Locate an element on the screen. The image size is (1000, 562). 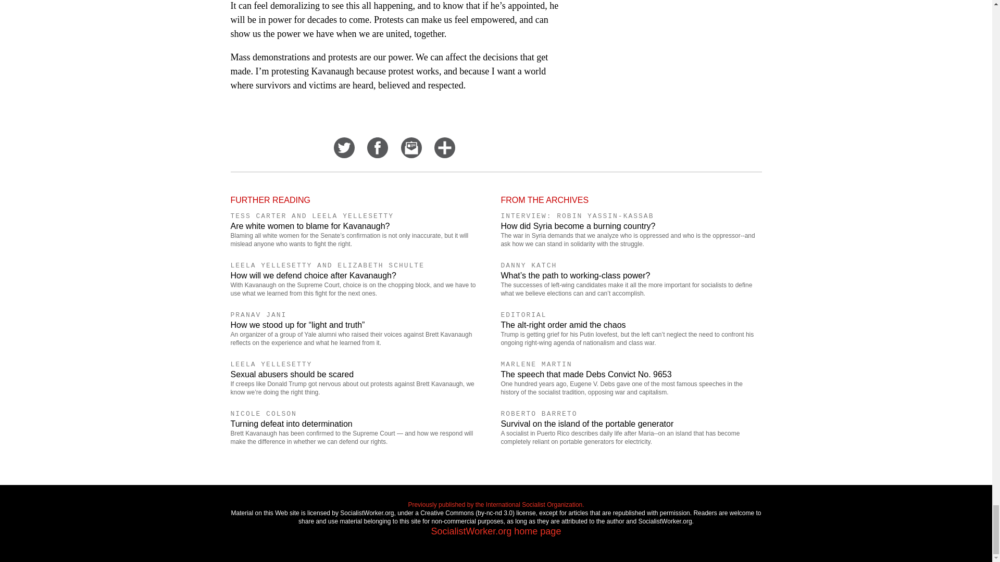
Click for more options is located at coordinates (444, 155).